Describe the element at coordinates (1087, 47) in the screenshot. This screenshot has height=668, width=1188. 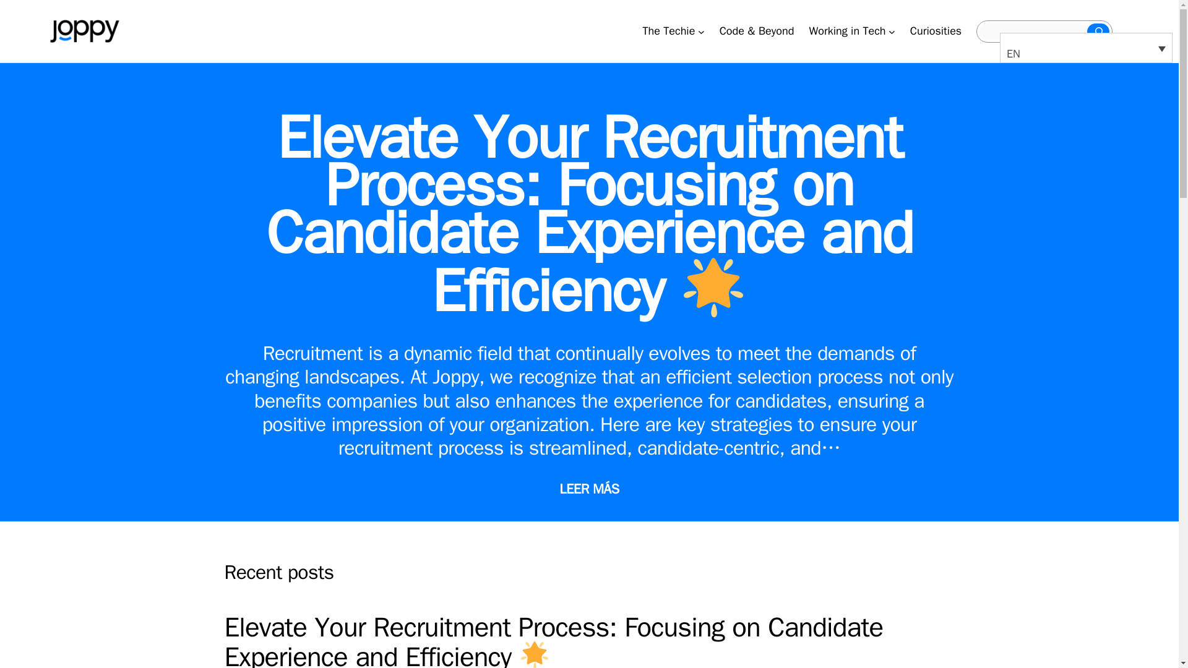
I see `EN` at that location.